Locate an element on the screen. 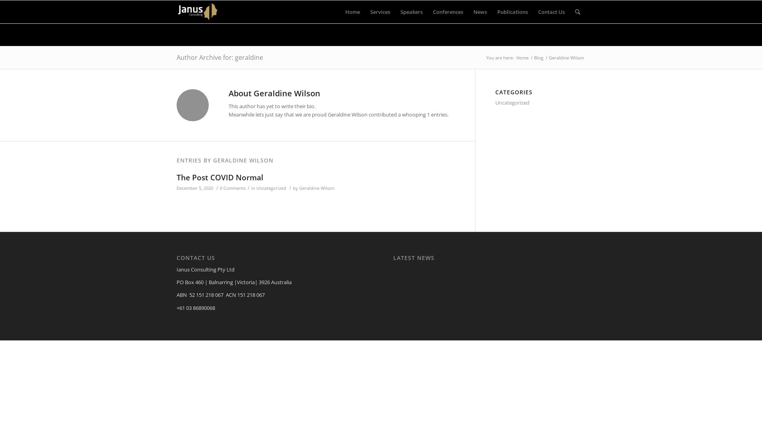 This screenshot has height=428, width=762. Home is located at coordinates (352, 12).